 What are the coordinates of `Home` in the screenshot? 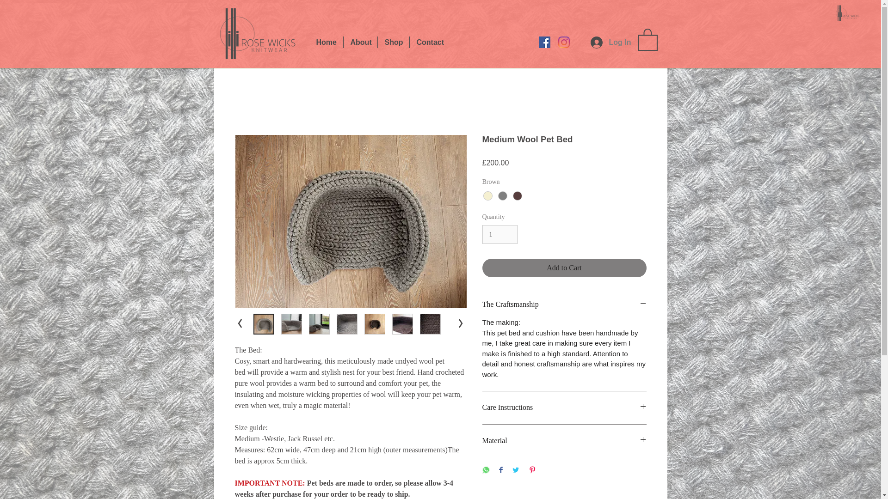 It's located at (326, 42).